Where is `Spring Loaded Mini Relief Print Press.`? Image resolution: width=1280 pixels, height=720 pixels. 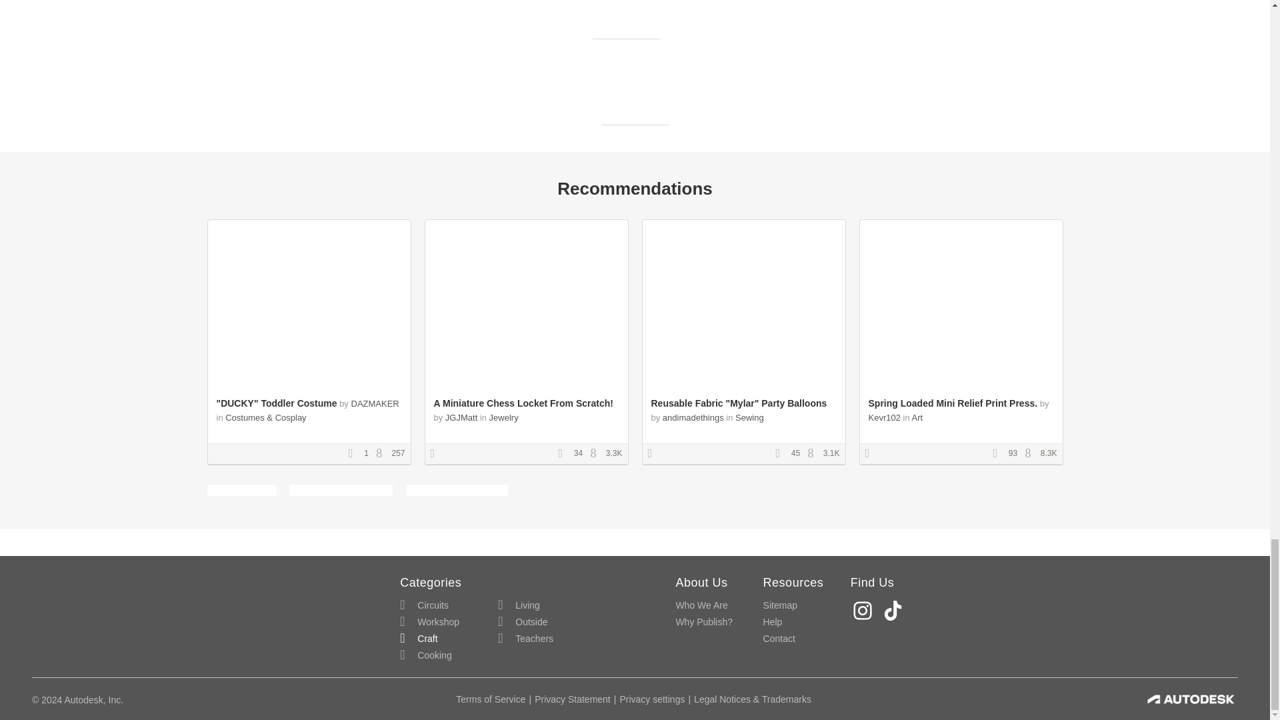
Spring Loaded Mini Relief Print Press. is located at coordinates (952, 403).